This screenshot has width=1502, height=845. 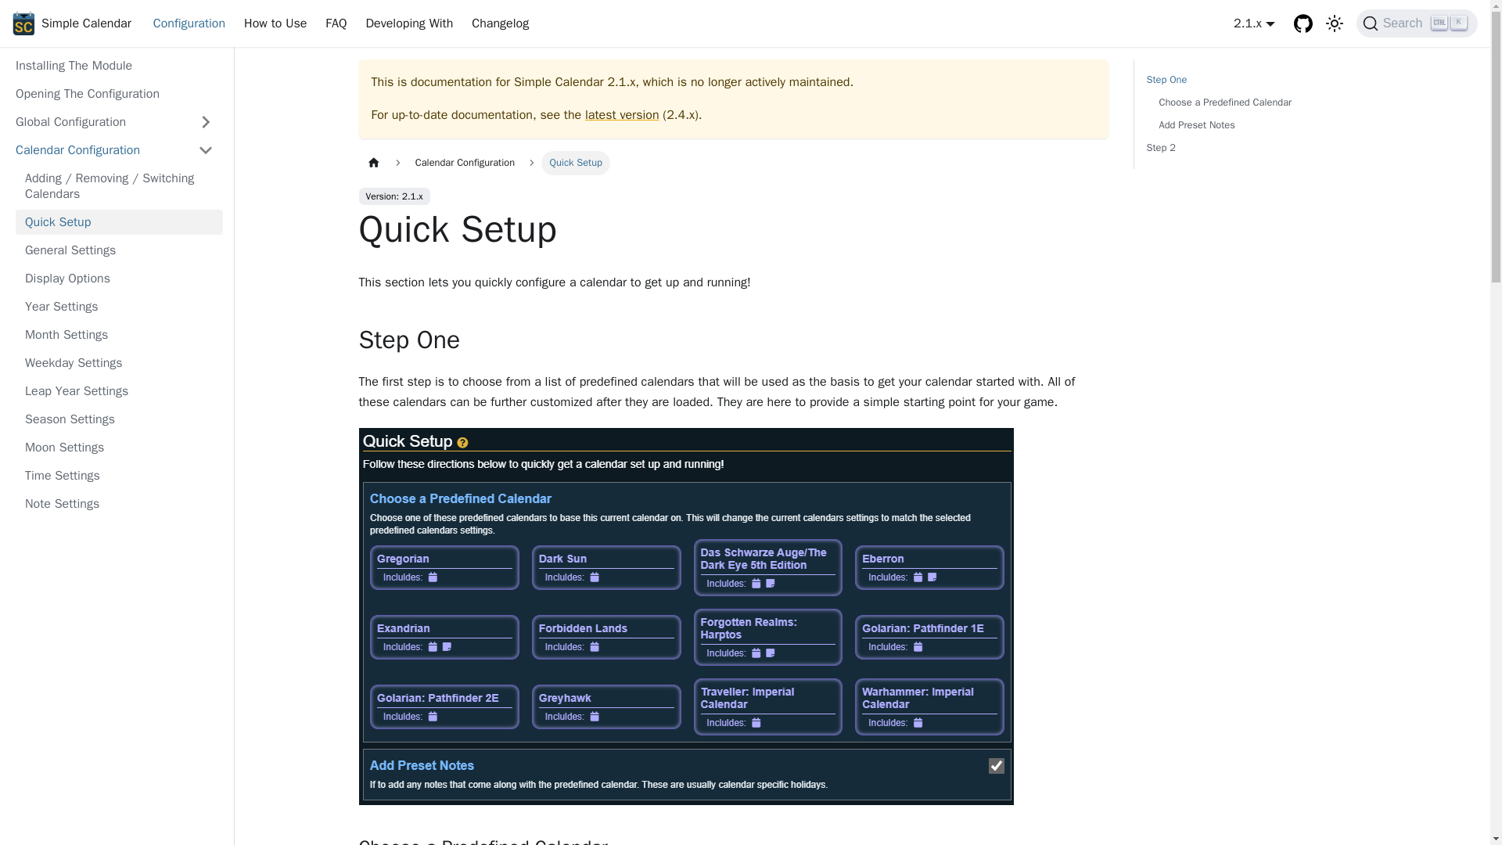 I want to click on Leap Year Settings, so click(x=119, y=391).